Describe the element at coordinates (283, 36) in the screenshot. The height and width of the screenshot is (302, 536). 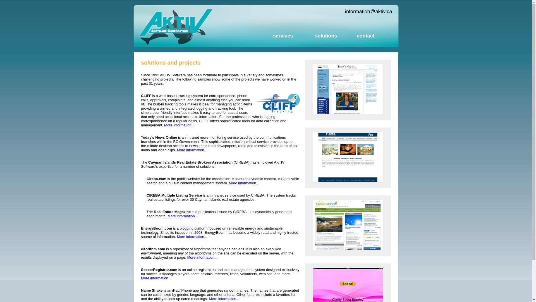
I see `services` at that location.